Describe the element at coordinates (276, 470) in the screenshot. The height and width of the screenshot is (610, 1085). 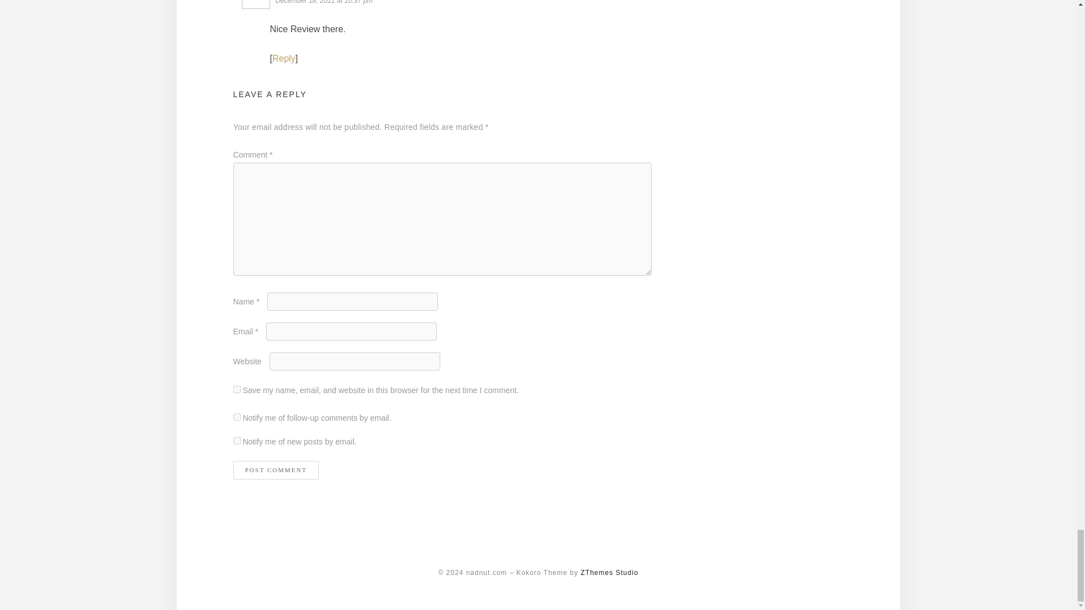
I see `Post Comment` at that location.